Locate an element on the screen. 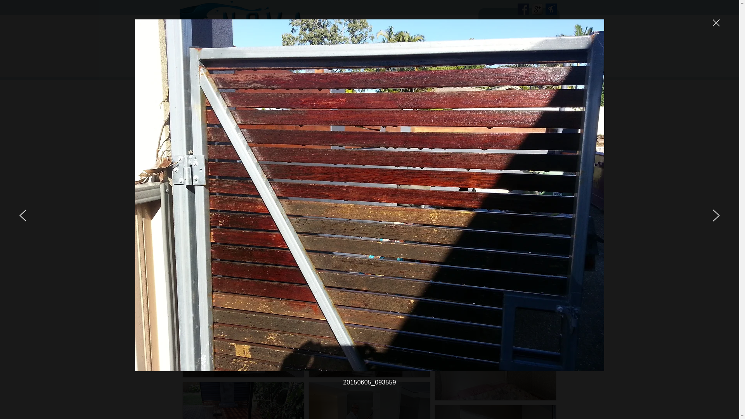 The width and height of the screenshot is (745, 419). GALLERY is located at coordinates (500, 66).